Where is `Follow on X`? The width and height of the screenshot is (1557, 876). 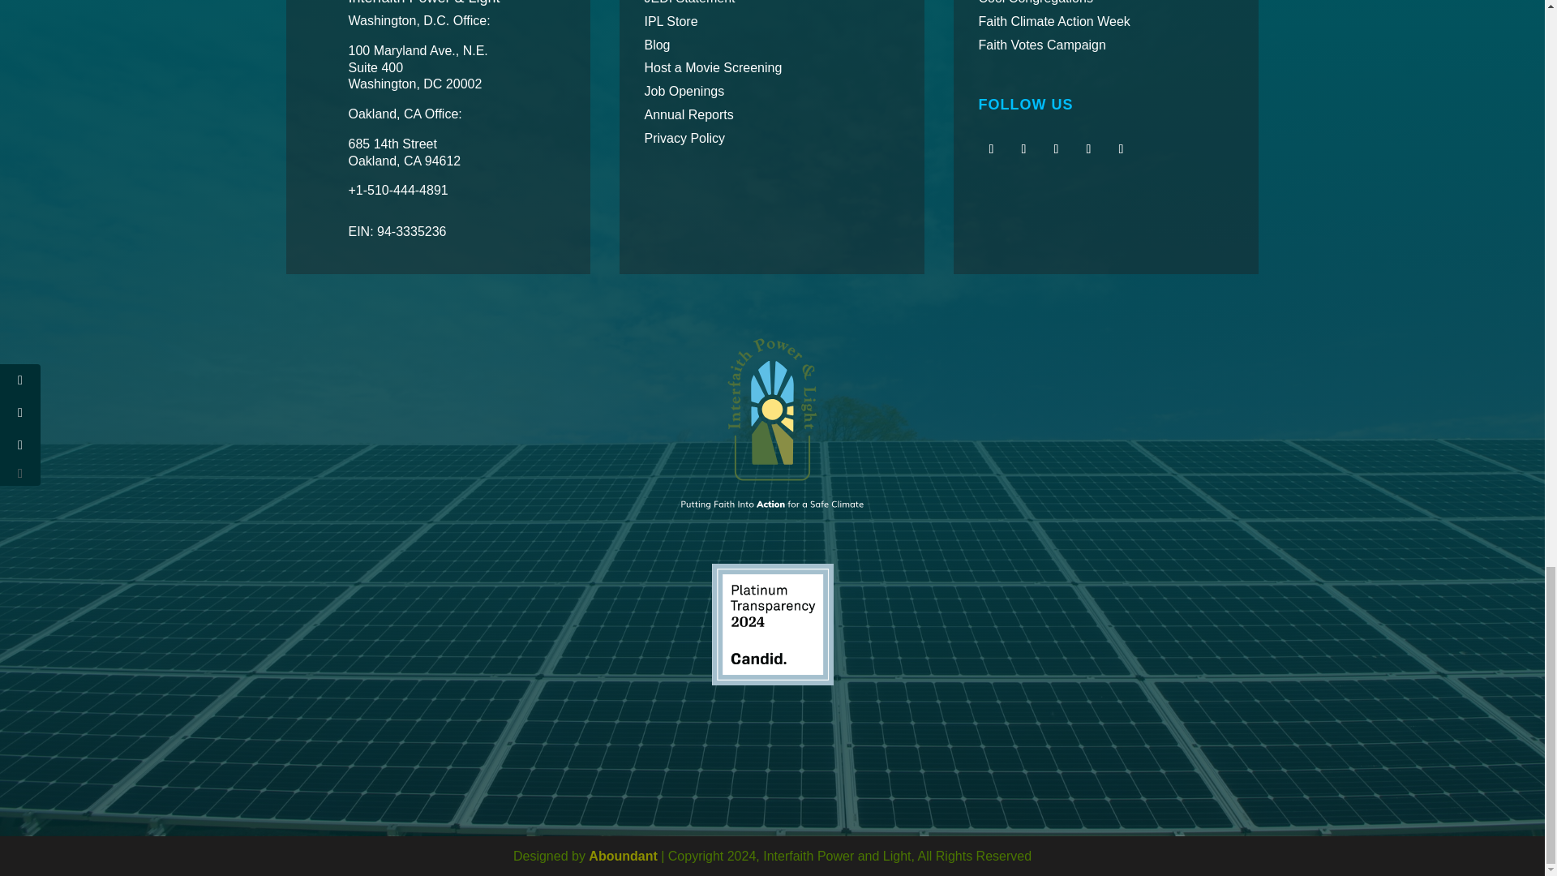
Follow on X is located at coordinates (1023, 149).